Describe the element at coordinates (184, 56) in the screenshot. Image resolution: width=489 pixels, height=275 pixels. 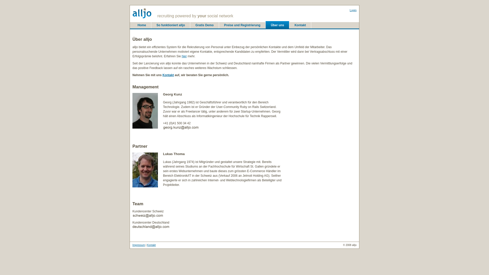
I see `hier` at that location.